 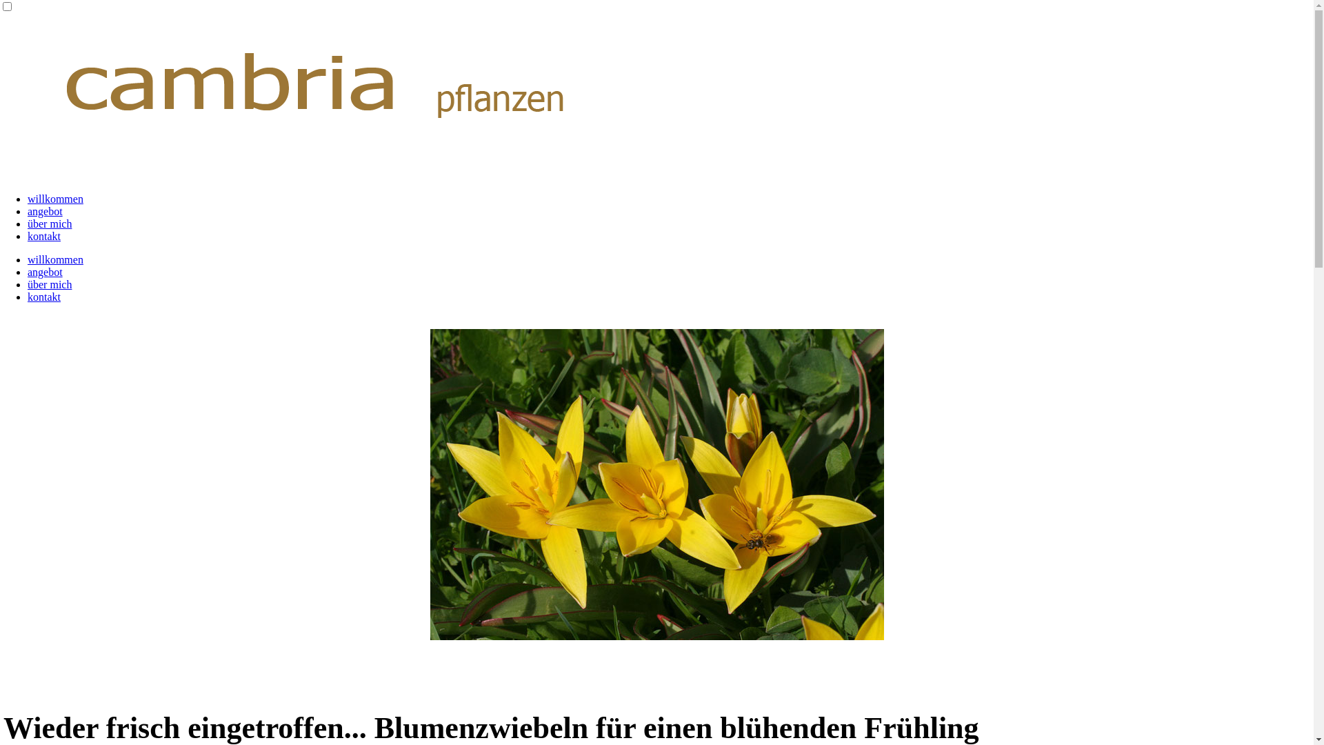 I want to click on angebot, so click(x=46, y=211).